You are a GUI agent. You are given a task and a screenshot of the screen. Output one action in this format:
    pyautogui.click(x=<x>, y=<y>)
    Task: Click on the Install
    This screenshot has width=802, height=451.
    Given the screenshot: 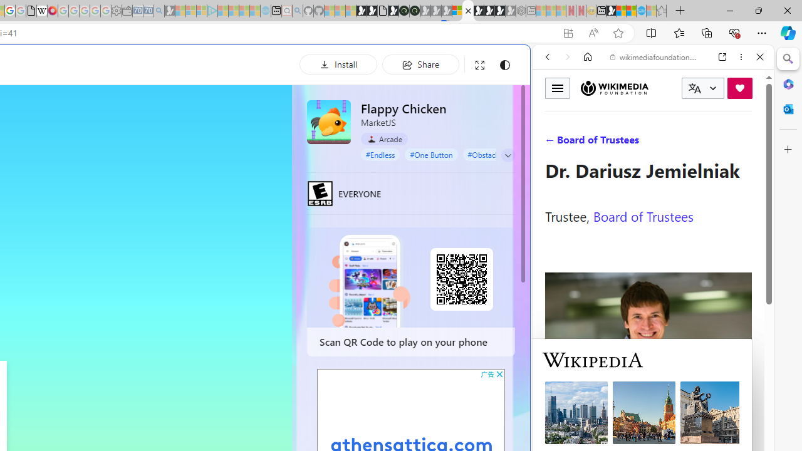 What is the action you would take?
    pyautogui.click(x=338, y=64)
    